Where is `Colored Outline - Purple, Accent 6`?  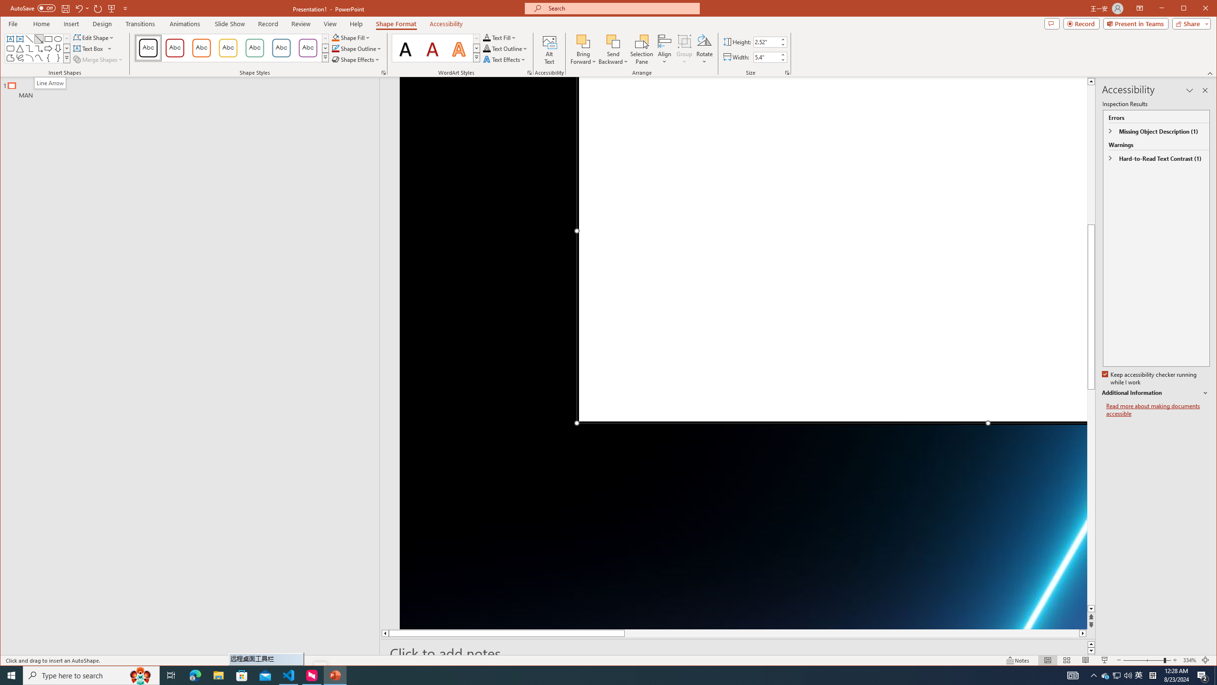
Colored Outline - Purple, Accent 6 is located at coordinates (308, 48).